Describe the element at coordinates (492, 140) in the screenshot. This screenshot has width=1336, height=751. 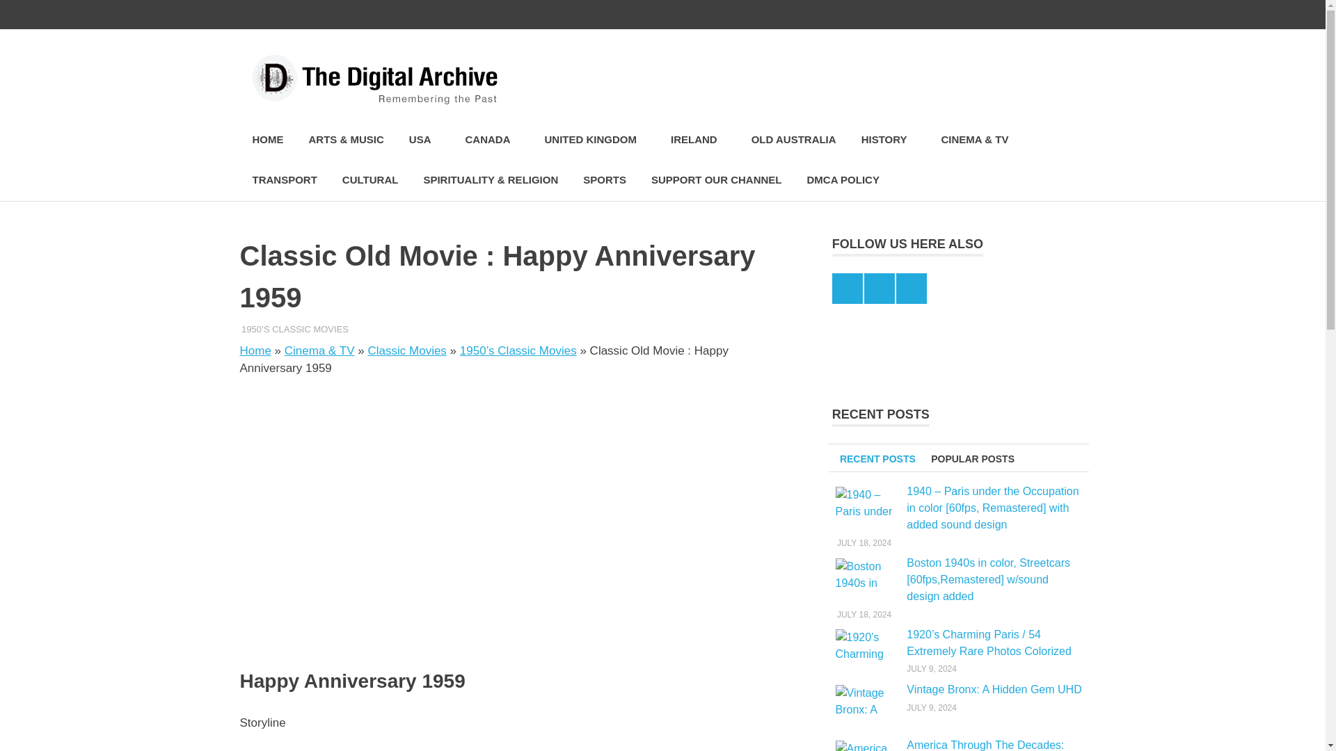
I see `CANADA` at that location.